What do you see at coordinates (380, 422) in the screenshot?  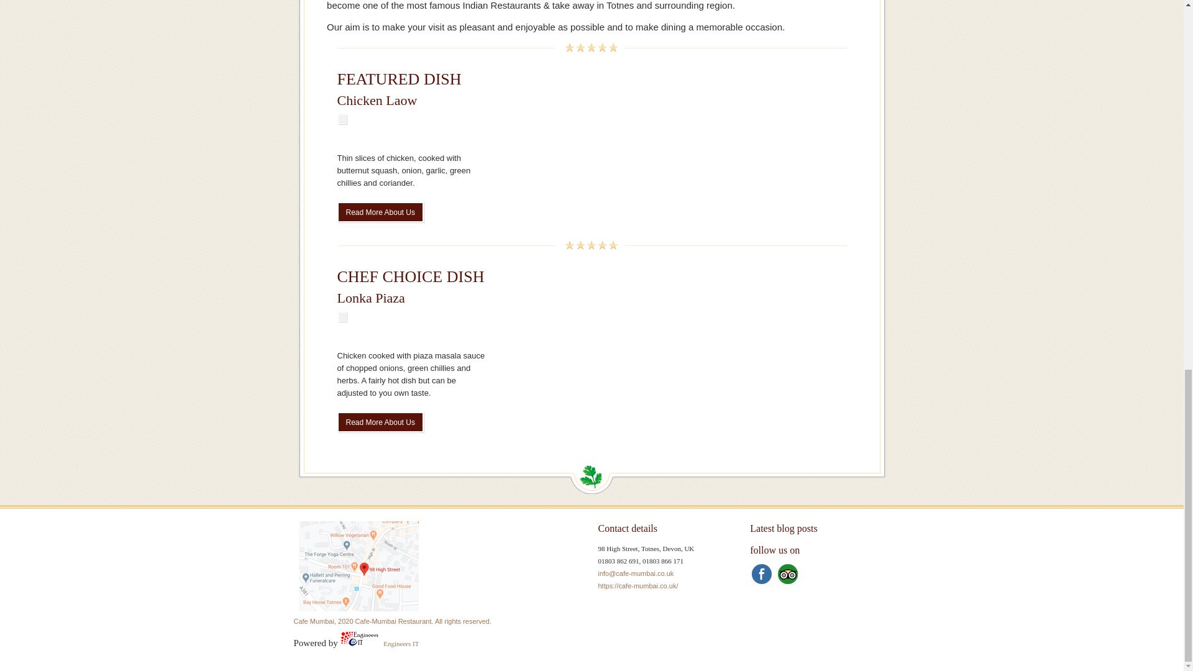 I see `Read More About Us` at bounding box center [380, 422].